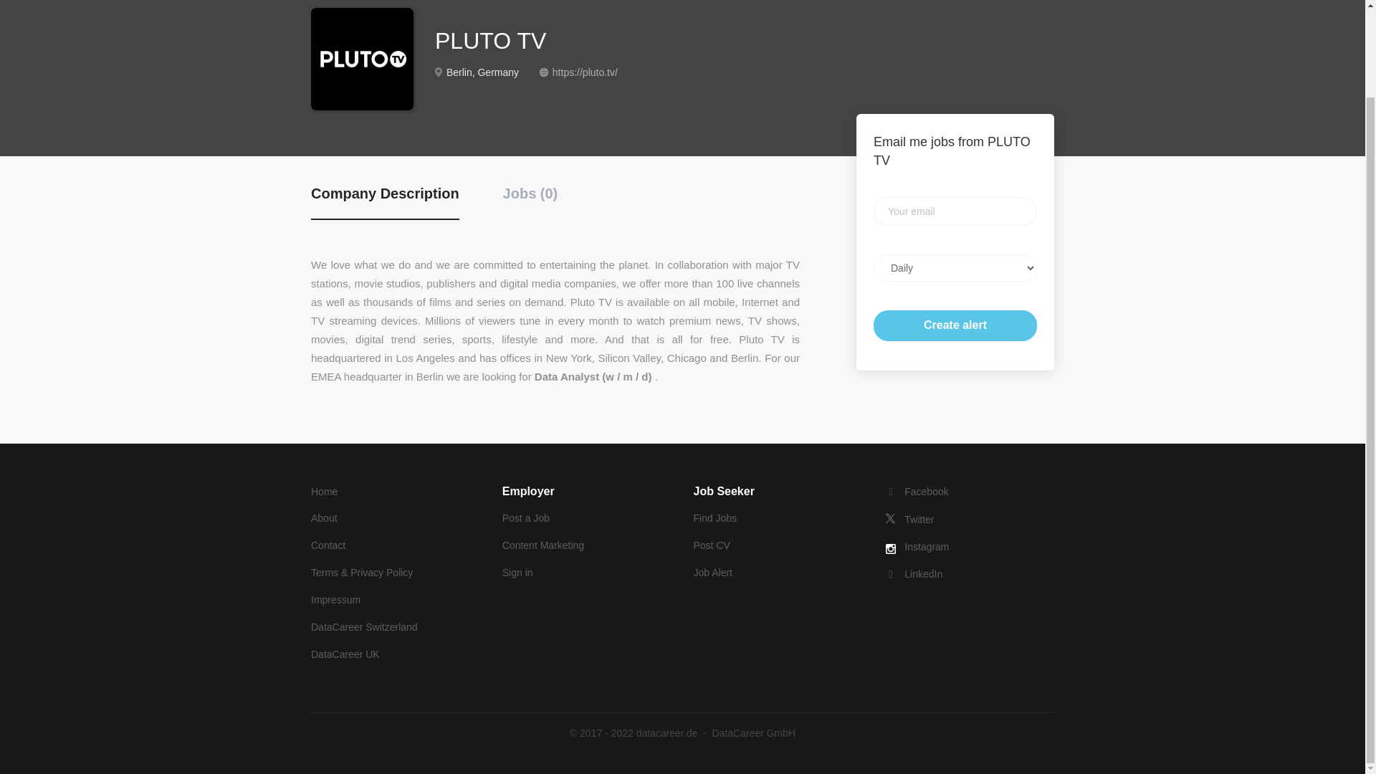 The image size is (1376, 774). What do you see at coordinates (324, 492) in the screenshot?
I see `Home` at bounding box center [324, 492].